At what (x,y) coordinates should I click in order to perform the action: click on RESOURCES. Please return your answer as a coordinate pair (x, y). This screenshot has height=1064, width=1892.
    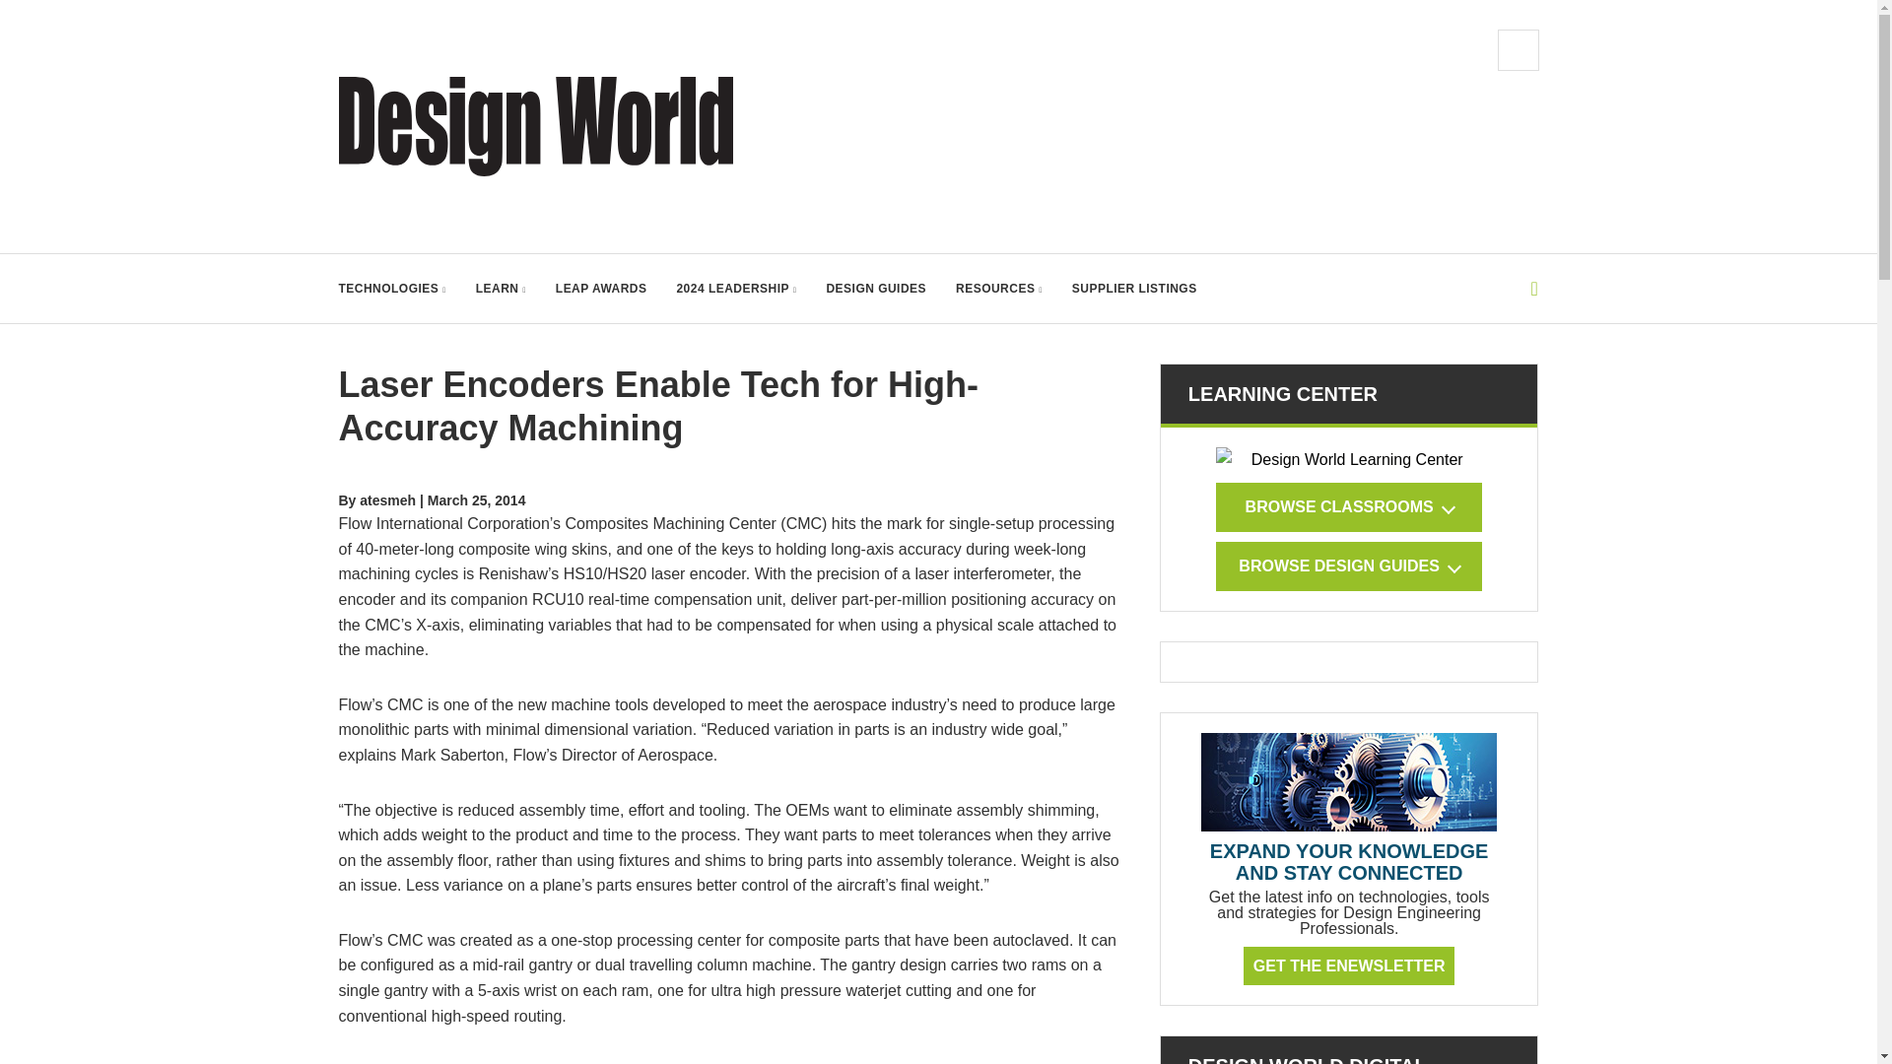
    Looking at the image, I should click on (998, 289).